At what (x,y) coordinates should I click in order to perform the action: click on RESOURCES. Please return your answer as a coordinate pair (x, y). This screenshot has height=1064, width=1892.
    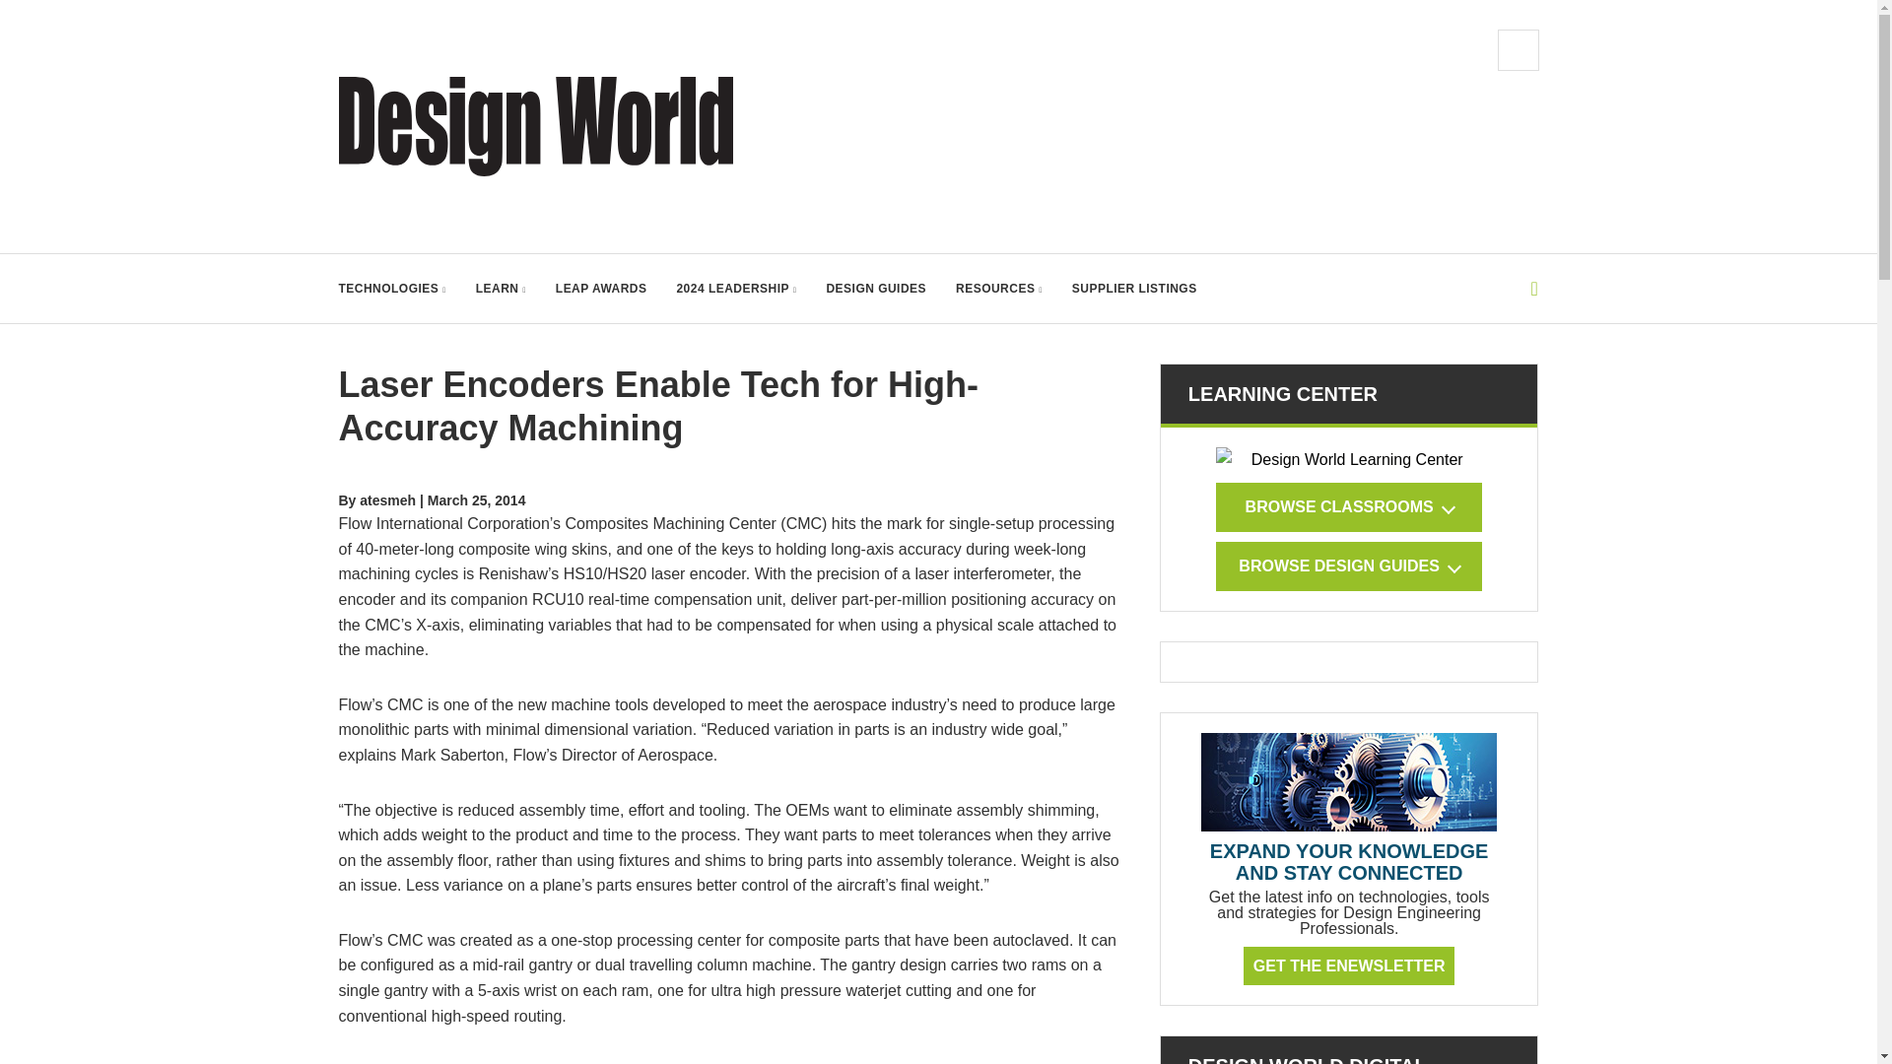
    Looking at the image, I should click on (998, 289).